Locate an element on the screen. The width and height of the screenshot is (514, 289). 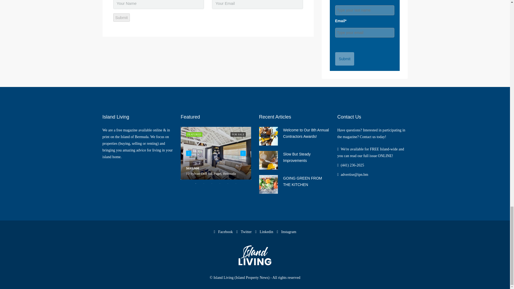
Submit is located at coordinates (122, 17).